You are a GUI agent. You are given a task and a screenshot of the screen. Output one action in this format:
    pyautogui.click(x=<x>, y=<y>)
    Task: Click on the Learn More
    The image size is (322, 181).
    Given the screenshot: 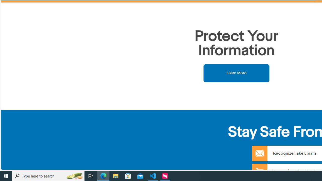 What is the action you would take?
    pyautogui.click(x=236, y=73)
    